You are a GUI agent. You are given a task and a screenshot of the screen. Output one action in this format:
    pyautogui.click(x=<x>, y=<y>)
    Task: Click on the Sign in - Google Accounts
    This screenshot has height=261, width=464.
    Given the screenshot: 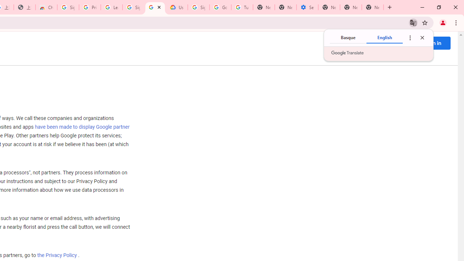 What is the action you would take?
    pyautogui.click(x=199, y=7)
    